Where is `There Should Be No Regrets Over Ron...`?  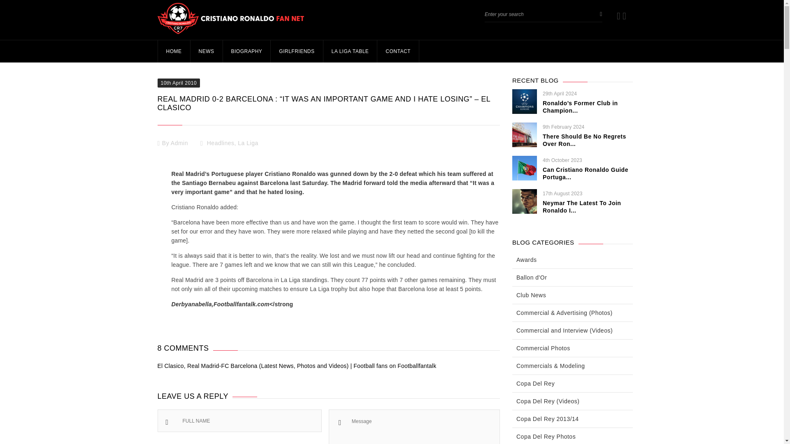
There Should Be No Regrets Over Ron... is located at coordinates (584, 140).